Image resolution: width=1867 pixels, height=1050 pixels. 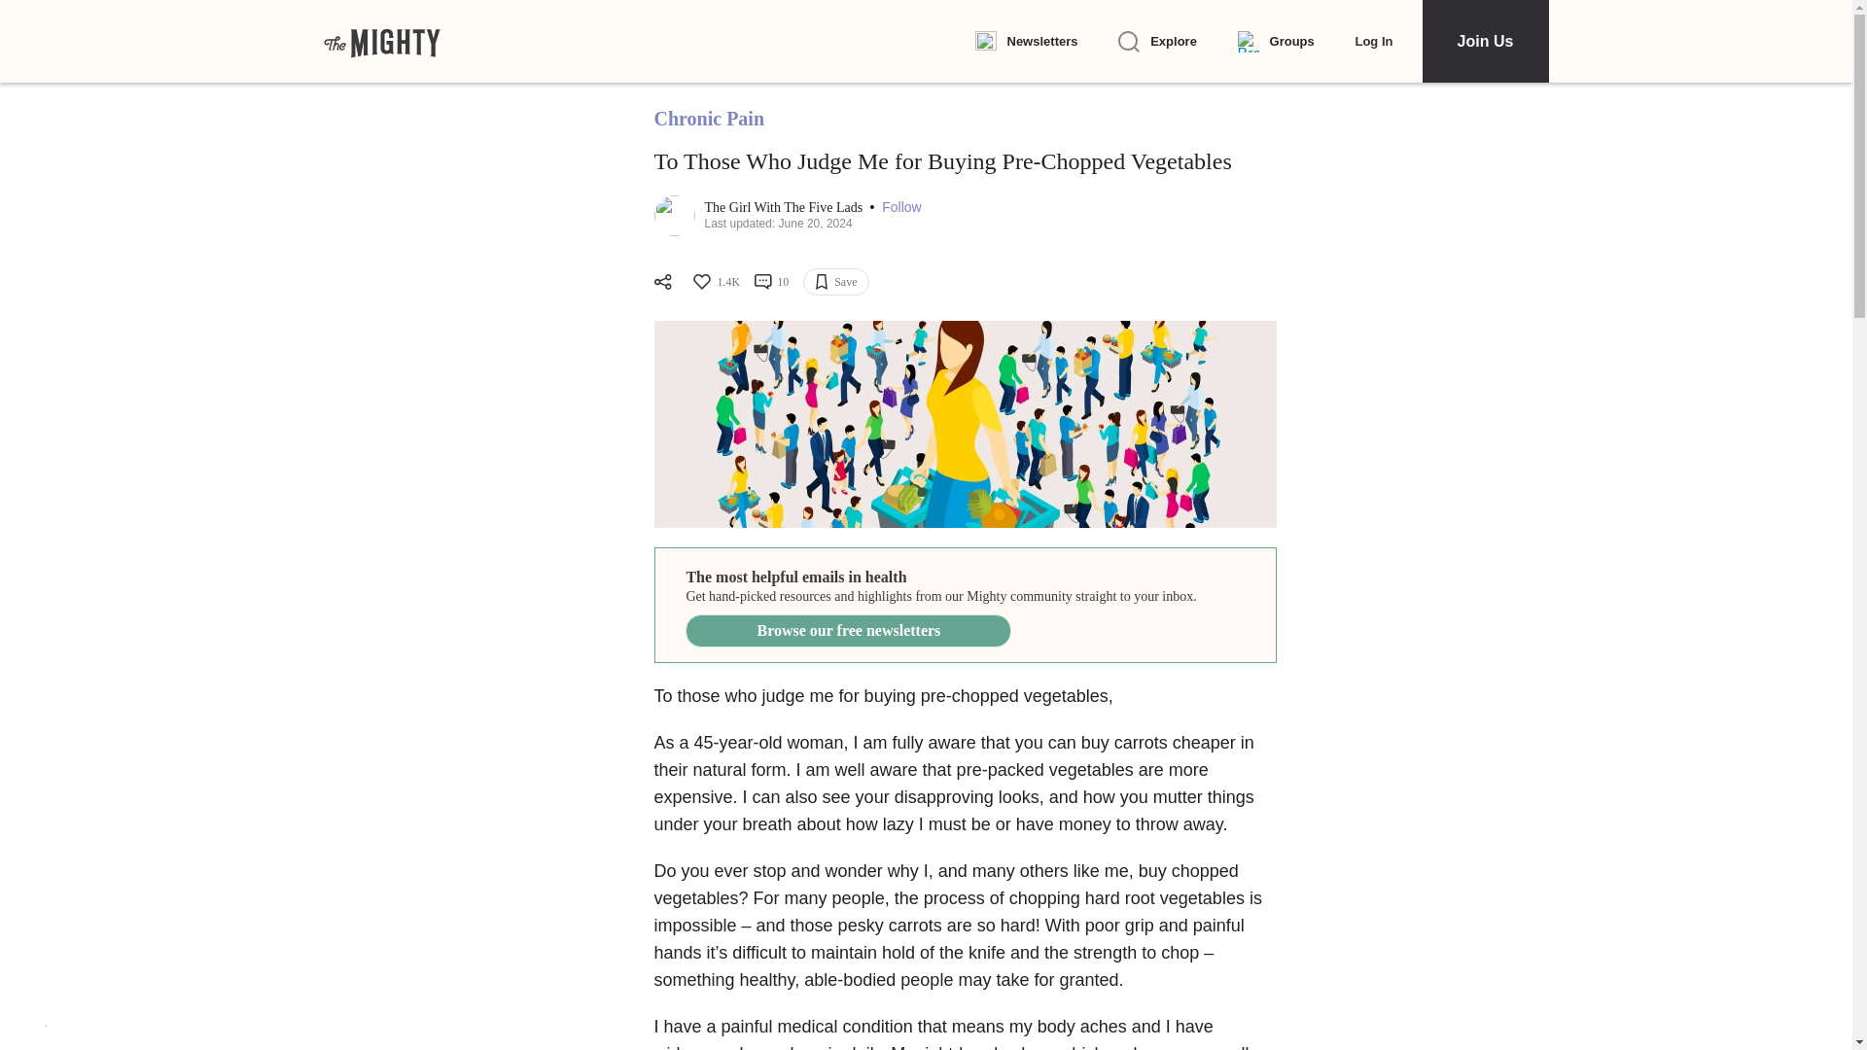 I want to click on 10, so click(x=770, y=282).